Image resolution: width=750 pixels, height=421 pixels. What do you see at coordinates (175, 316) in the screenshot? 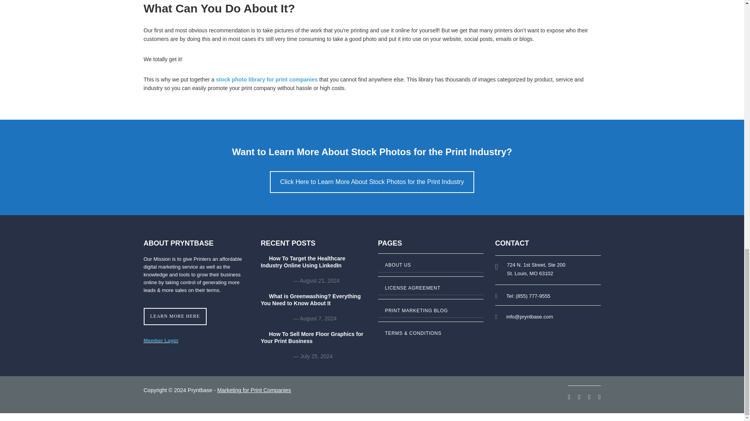
I see `LEARN MORE HERE` at bounding box center [175, 316].